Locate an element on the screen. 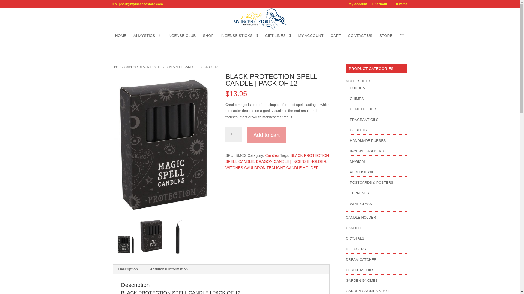  Checkout is located at coordinates (379, 5).